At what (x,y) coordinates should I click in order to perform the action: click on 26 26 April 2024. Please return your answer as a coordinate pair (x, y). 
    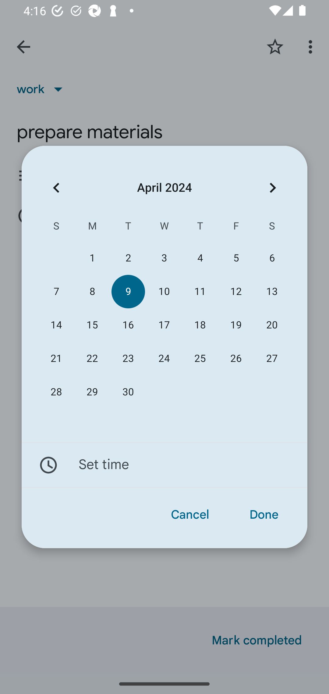
    Looking at the image, I should click on (236, 359).